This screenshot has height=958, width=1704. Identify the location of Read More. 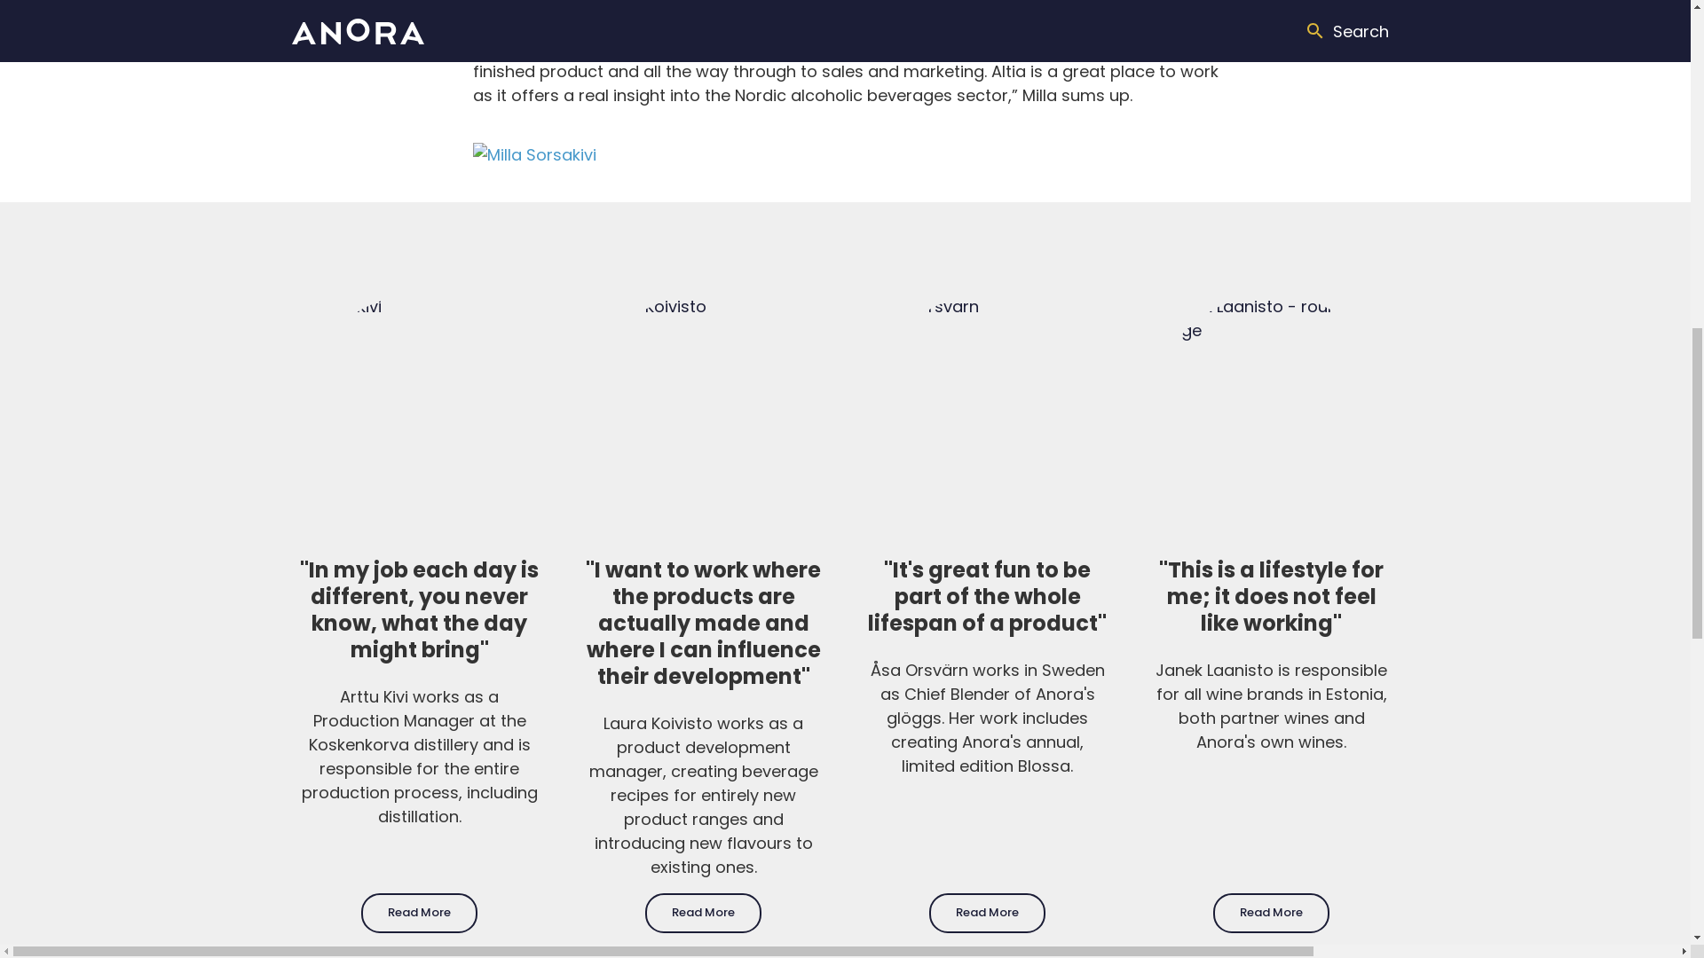
(1271, 912).